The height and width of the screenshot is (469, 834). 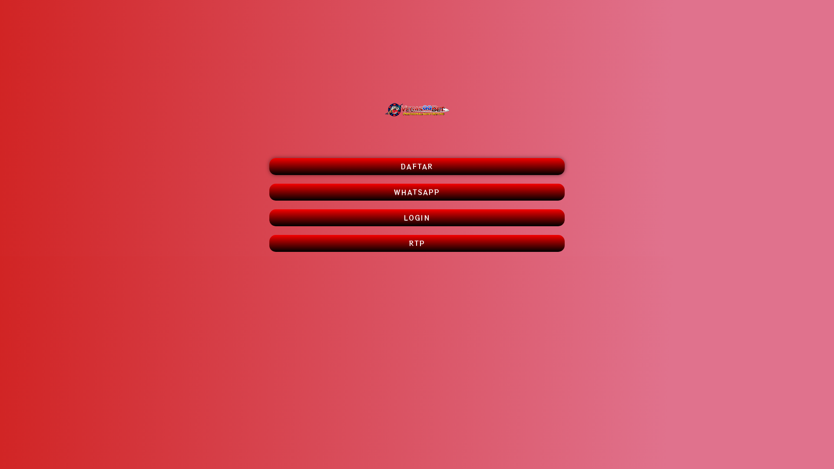 I want to click on RTP, so click(x=417, y=243).